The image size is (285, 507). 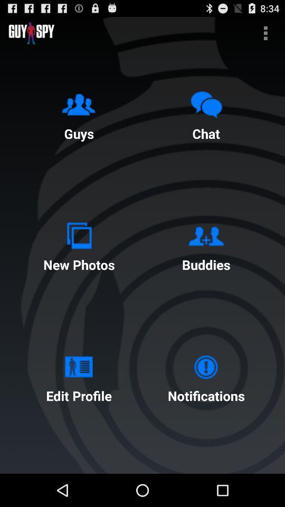 I want to click on swipe until buddies icon, so click(x=206, y=245).